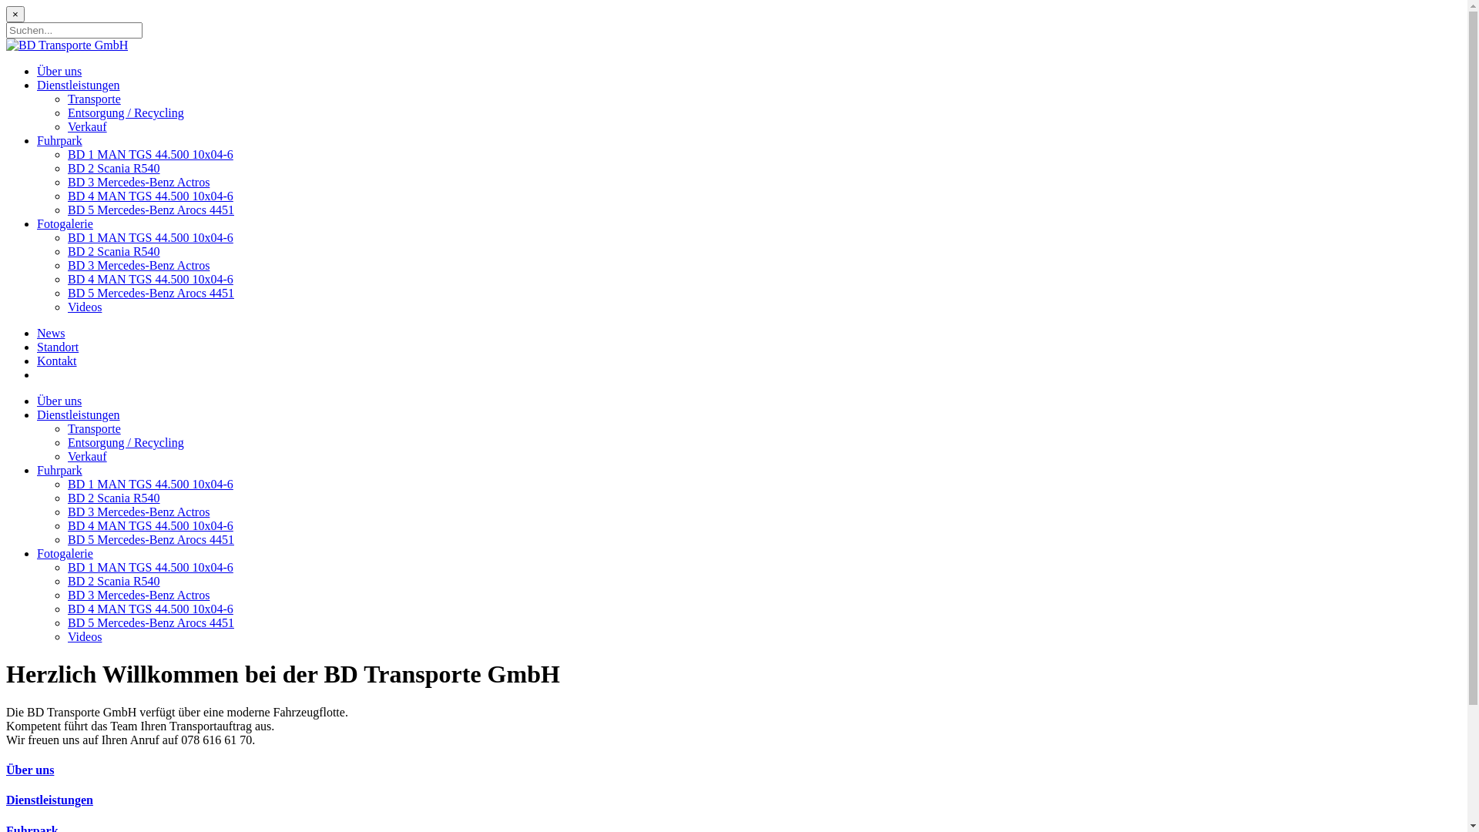 Image resolution: width=1479 pixels, height=832 pixels. What do you see at coordinates (114, 251) in the screenshot?
I see `BD 2 Scania R540` at bounding box center [114, 251].